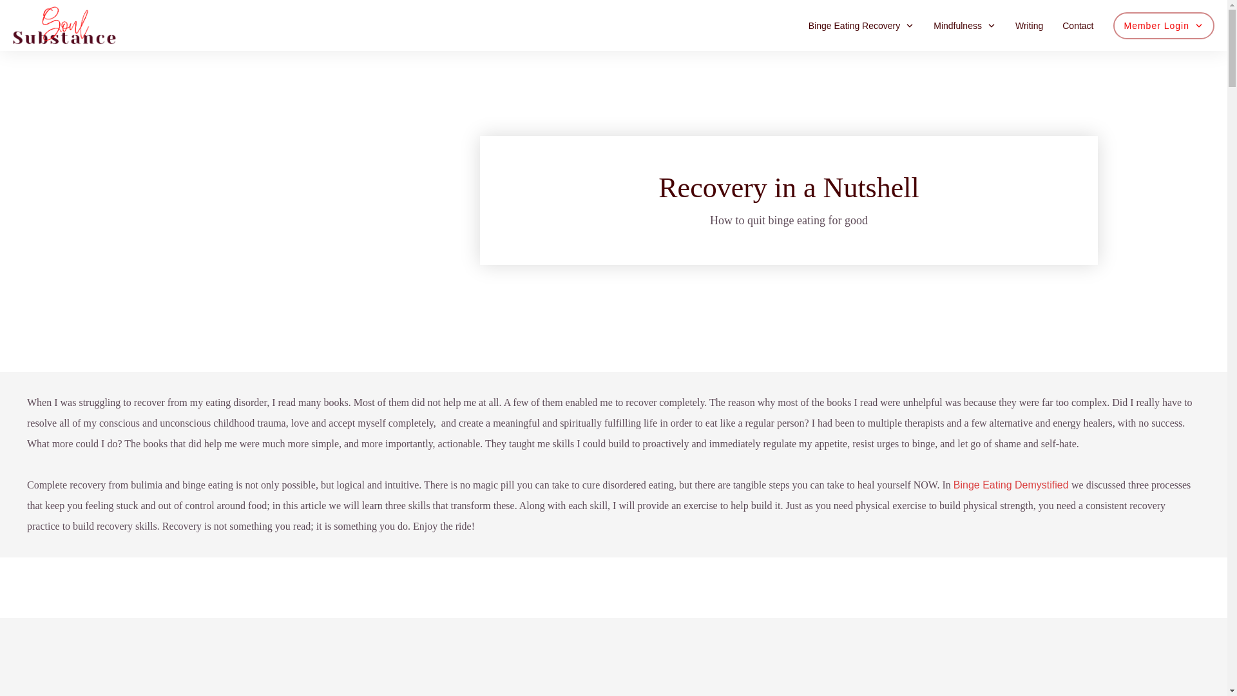 Image resolution: width=1237 pixels, height=696 pixels. I want to click on Contact, so click(1078, 26).